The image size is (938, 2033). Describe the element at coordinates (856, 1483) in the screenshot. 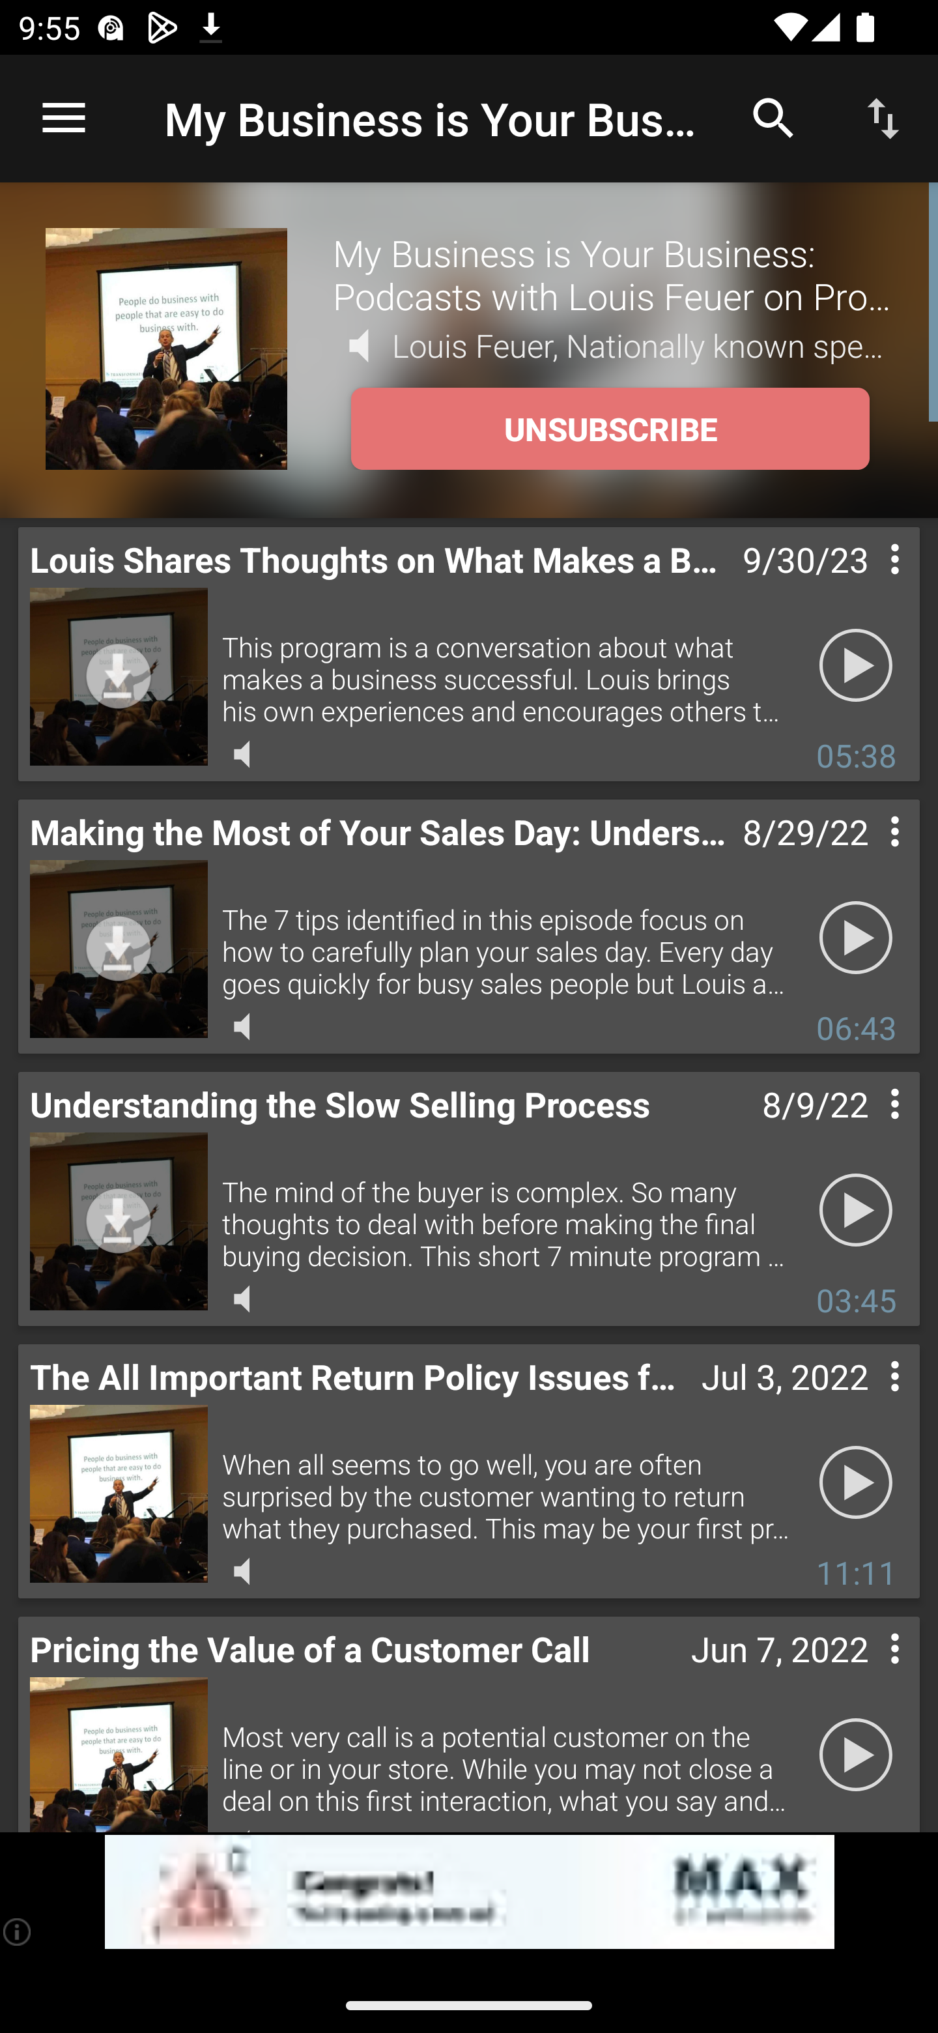

I see `Play` at that location.